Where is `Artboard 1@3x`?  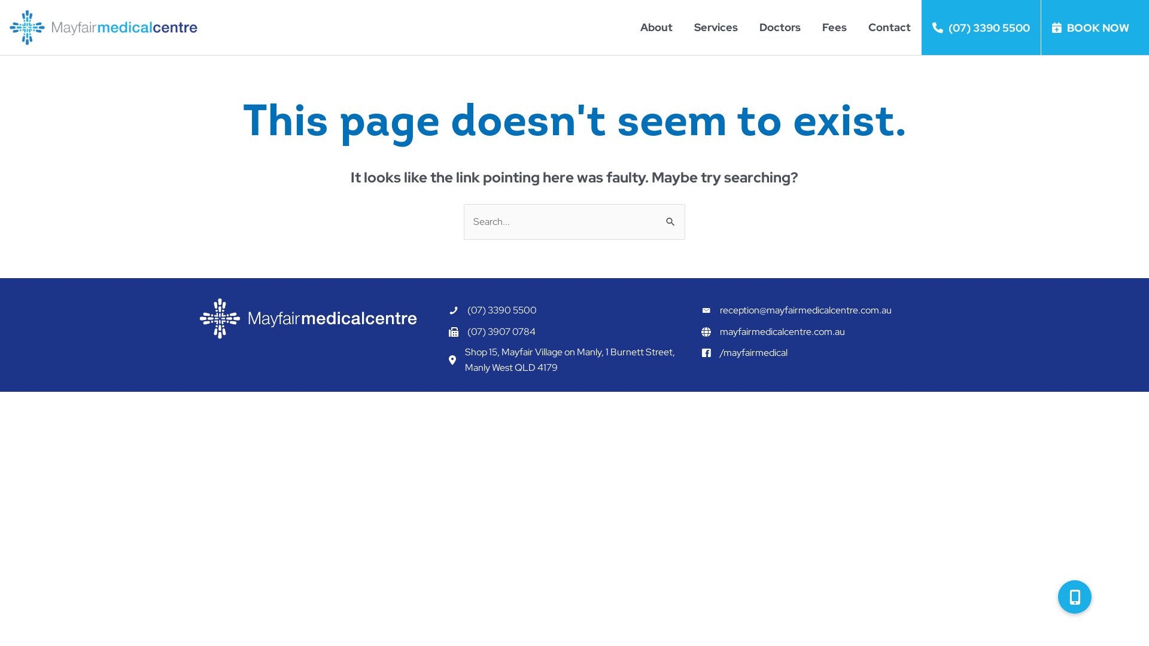
Artboard 1@3x is located at coordinates (308, 319).